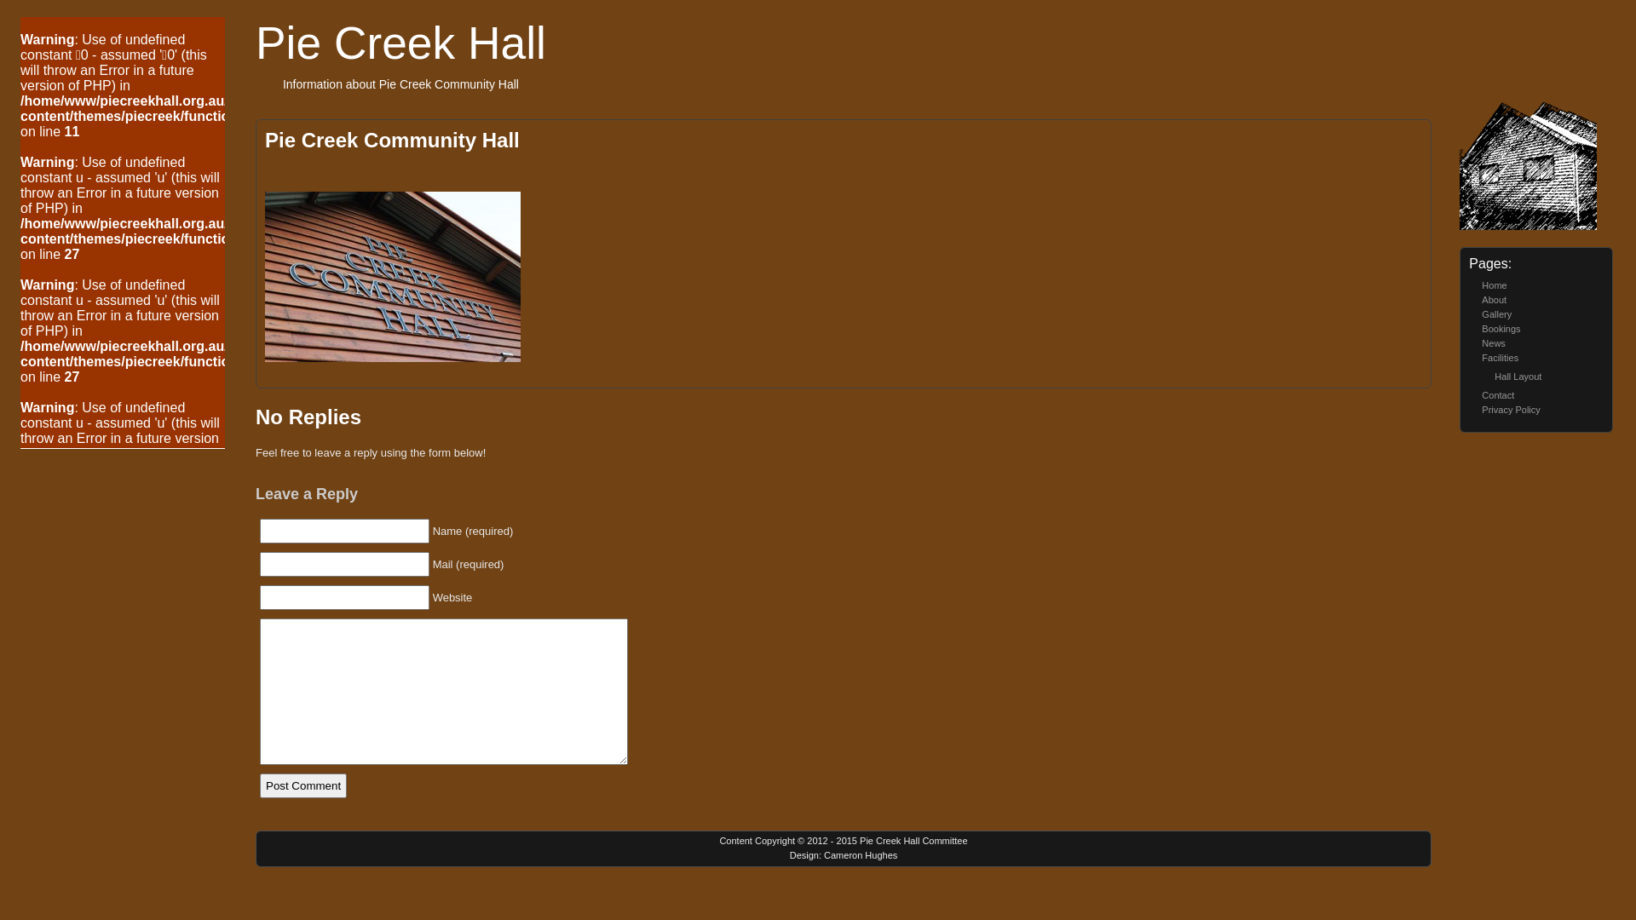 This screenshot has width=1636, height=920. I want to click on Bookings, so click(1501, 329).